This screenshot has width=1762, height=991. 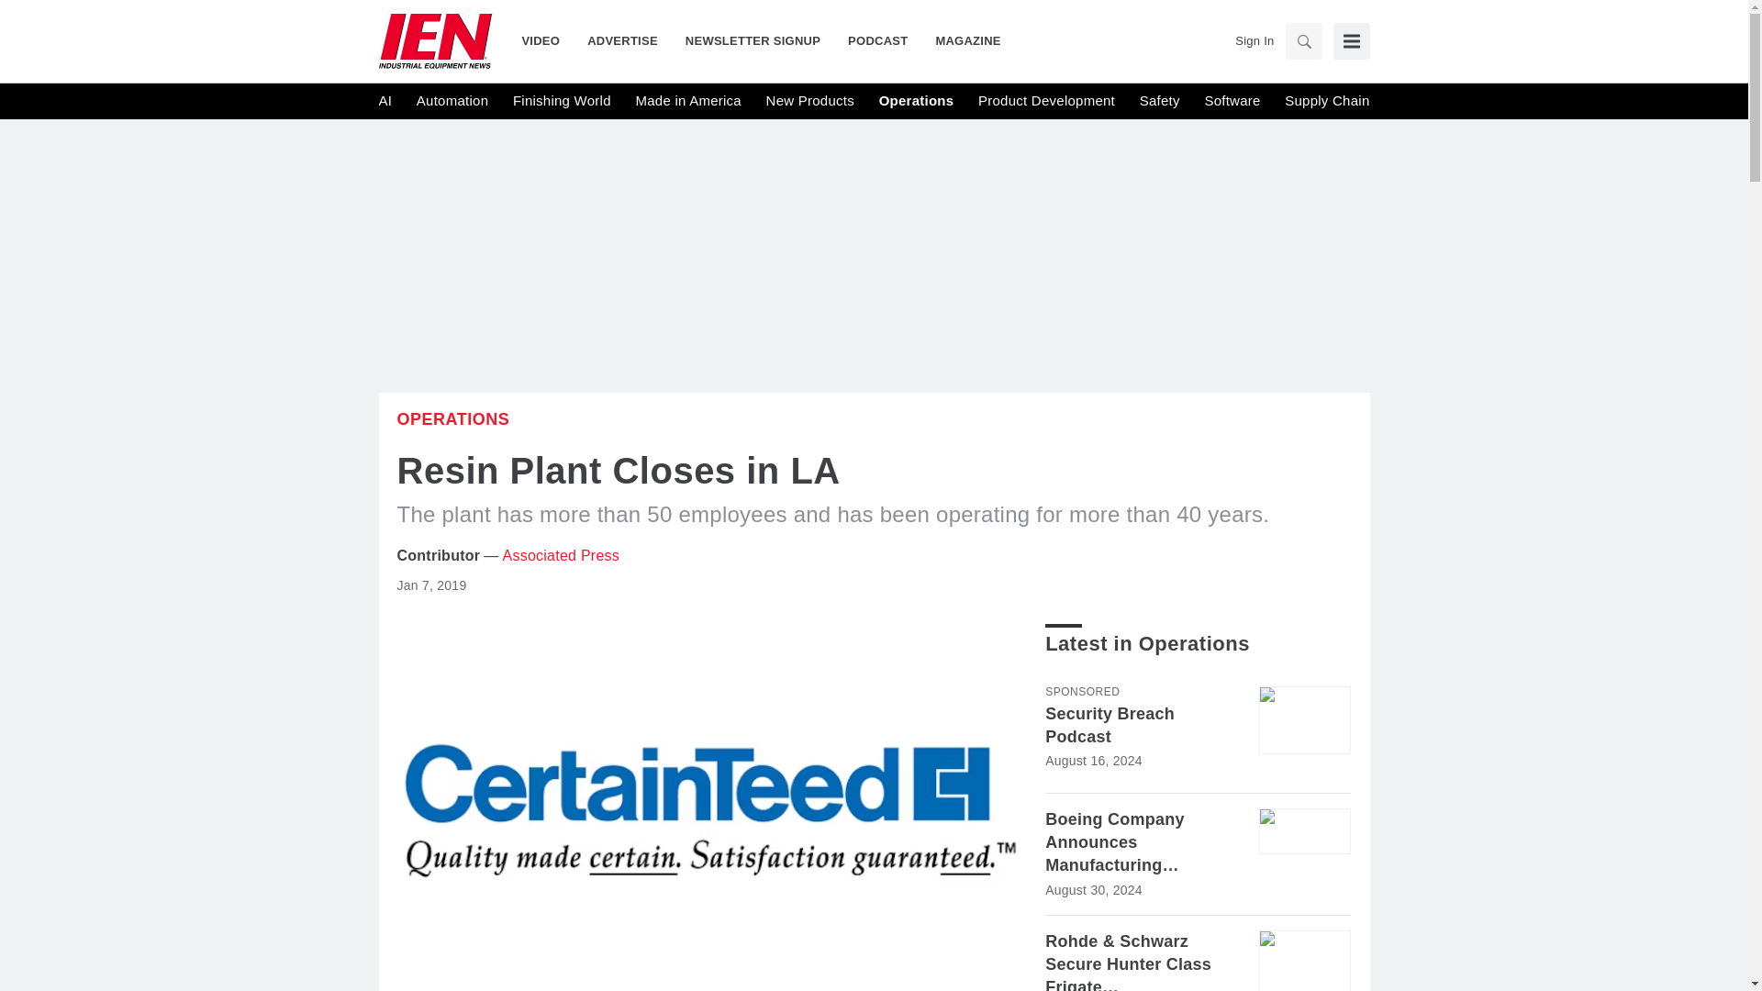 I want to click on PODCAST, so click(x=877, y=40).